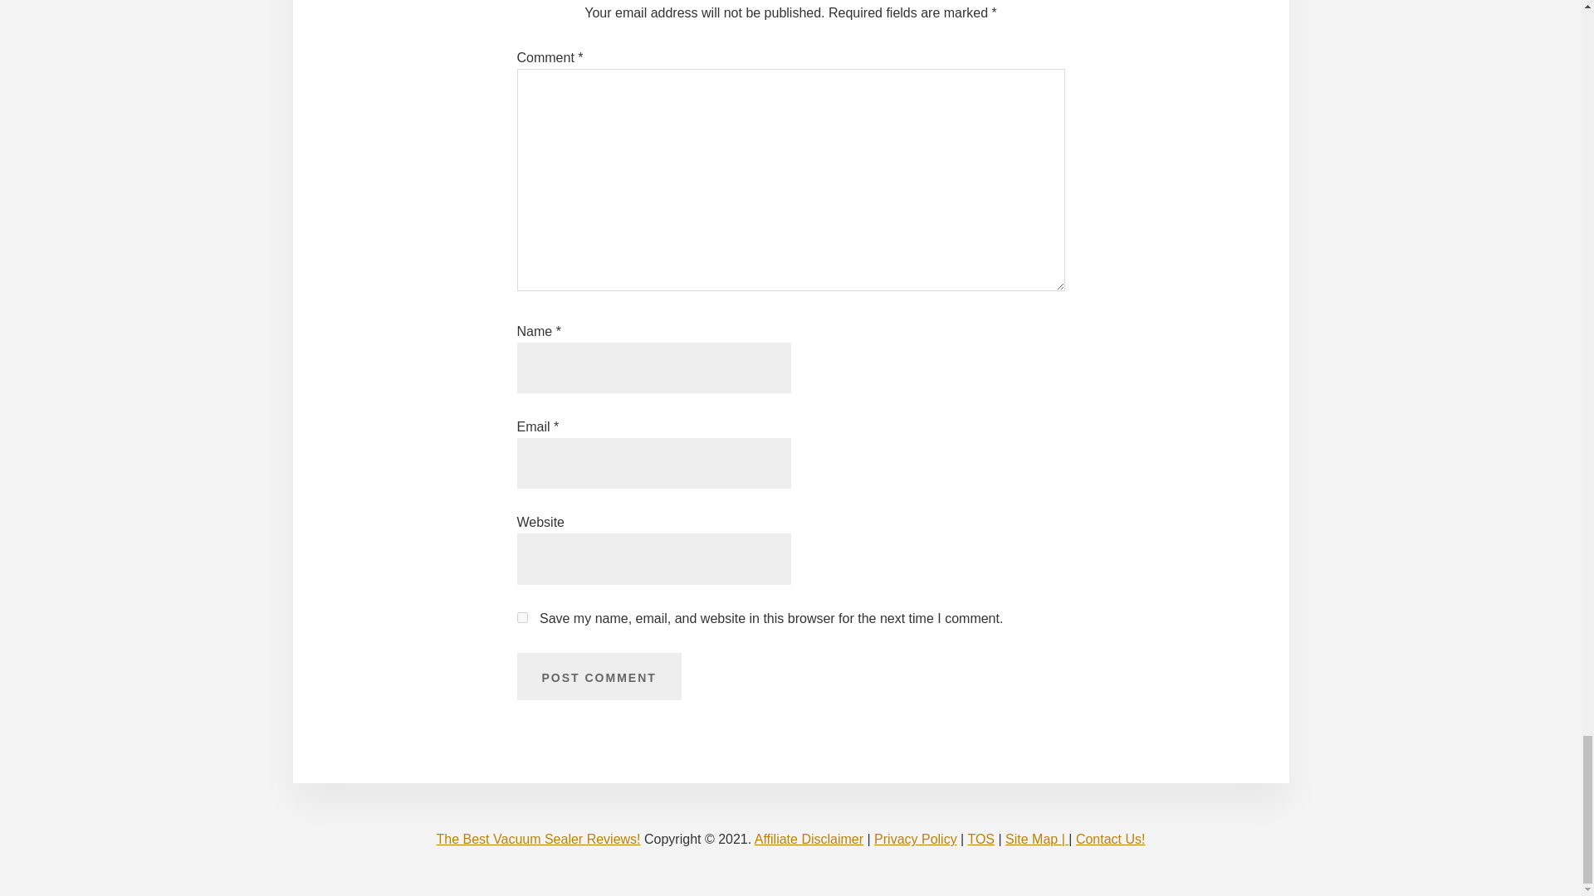 Image resolution: width=1594 pixels, height=896 pixels. What do you see at coordinates (521, 617) in the screenshot?
I see `yes` at bounding box center [521, 617].